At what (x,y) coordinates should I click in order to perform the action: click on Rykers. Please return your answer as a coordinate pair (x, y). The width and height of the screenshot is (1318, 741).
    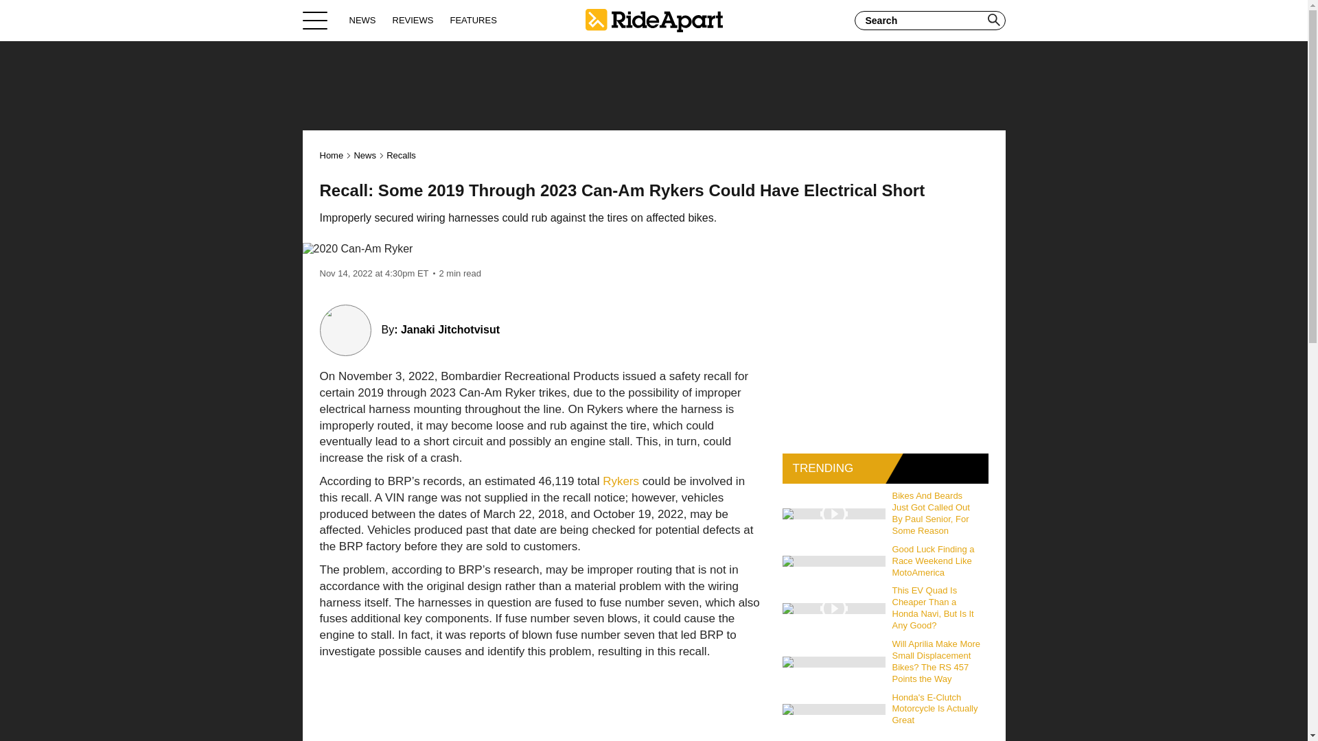
    Looking at the image, I should click on (621, 481).